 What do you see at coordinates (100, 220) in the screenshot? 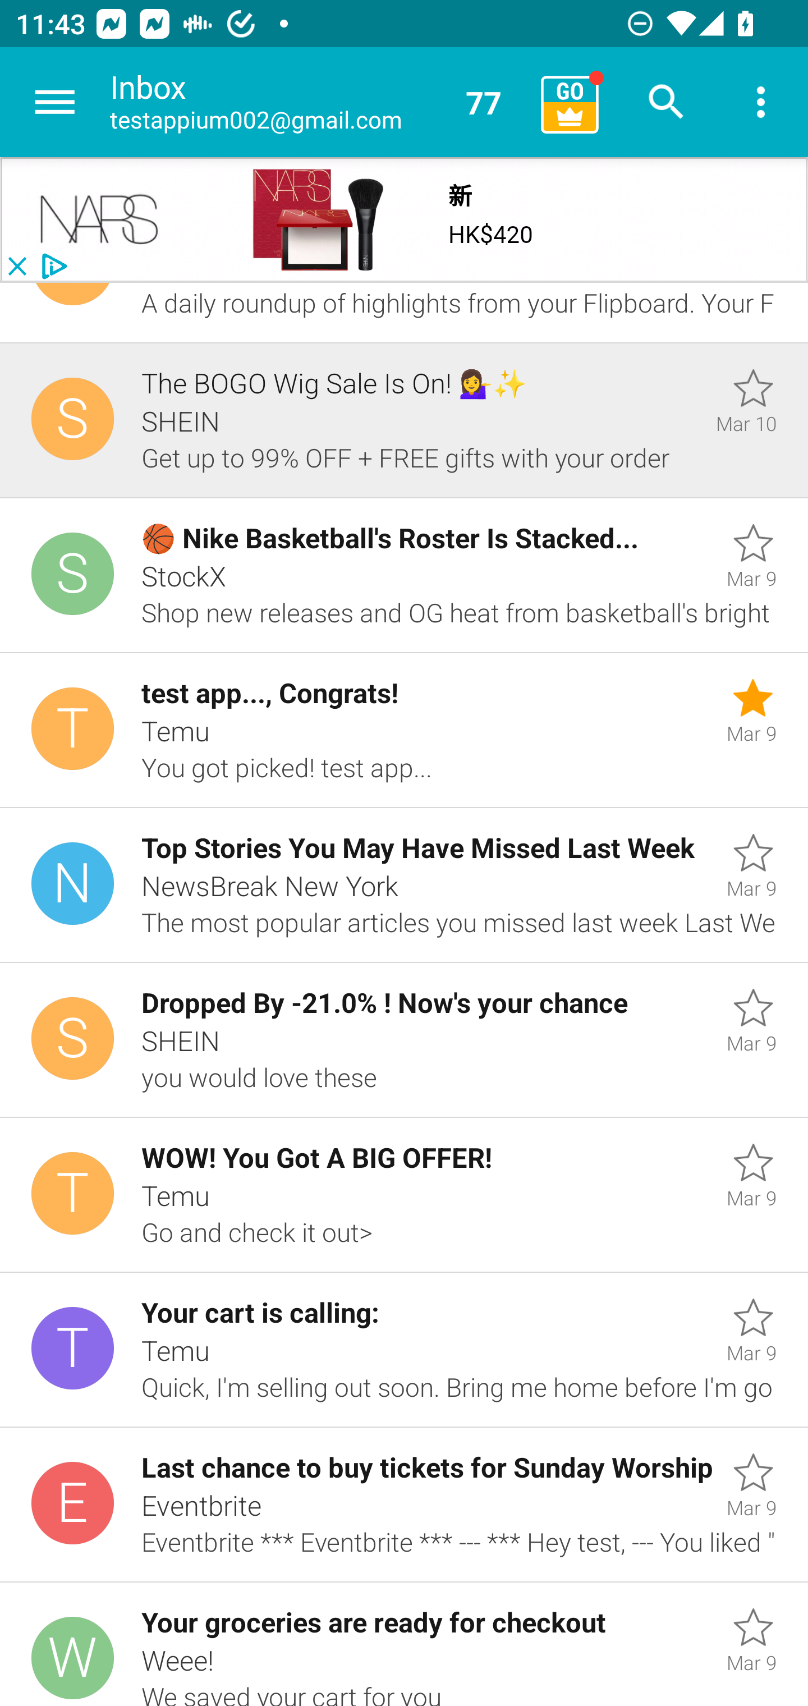
I see `  ` at bounding box center [100, 220].